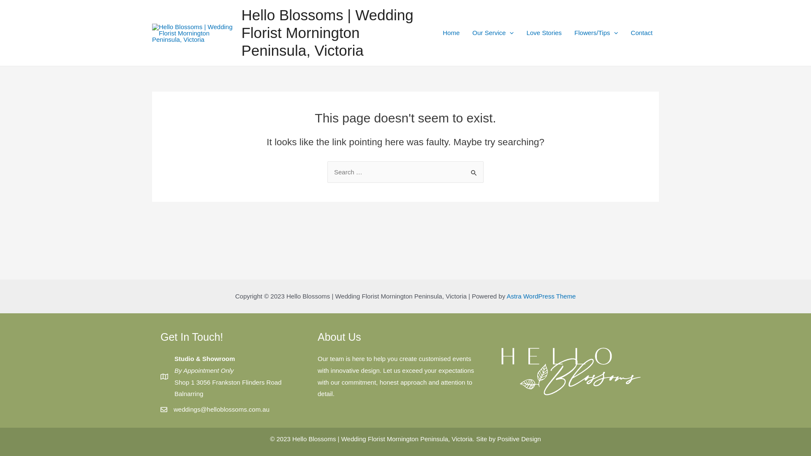 This screenshot has width=811, height=456. Describe the element at coordinates (596, 33) in the screenshot. I see `Flowers/Tips` at that location.